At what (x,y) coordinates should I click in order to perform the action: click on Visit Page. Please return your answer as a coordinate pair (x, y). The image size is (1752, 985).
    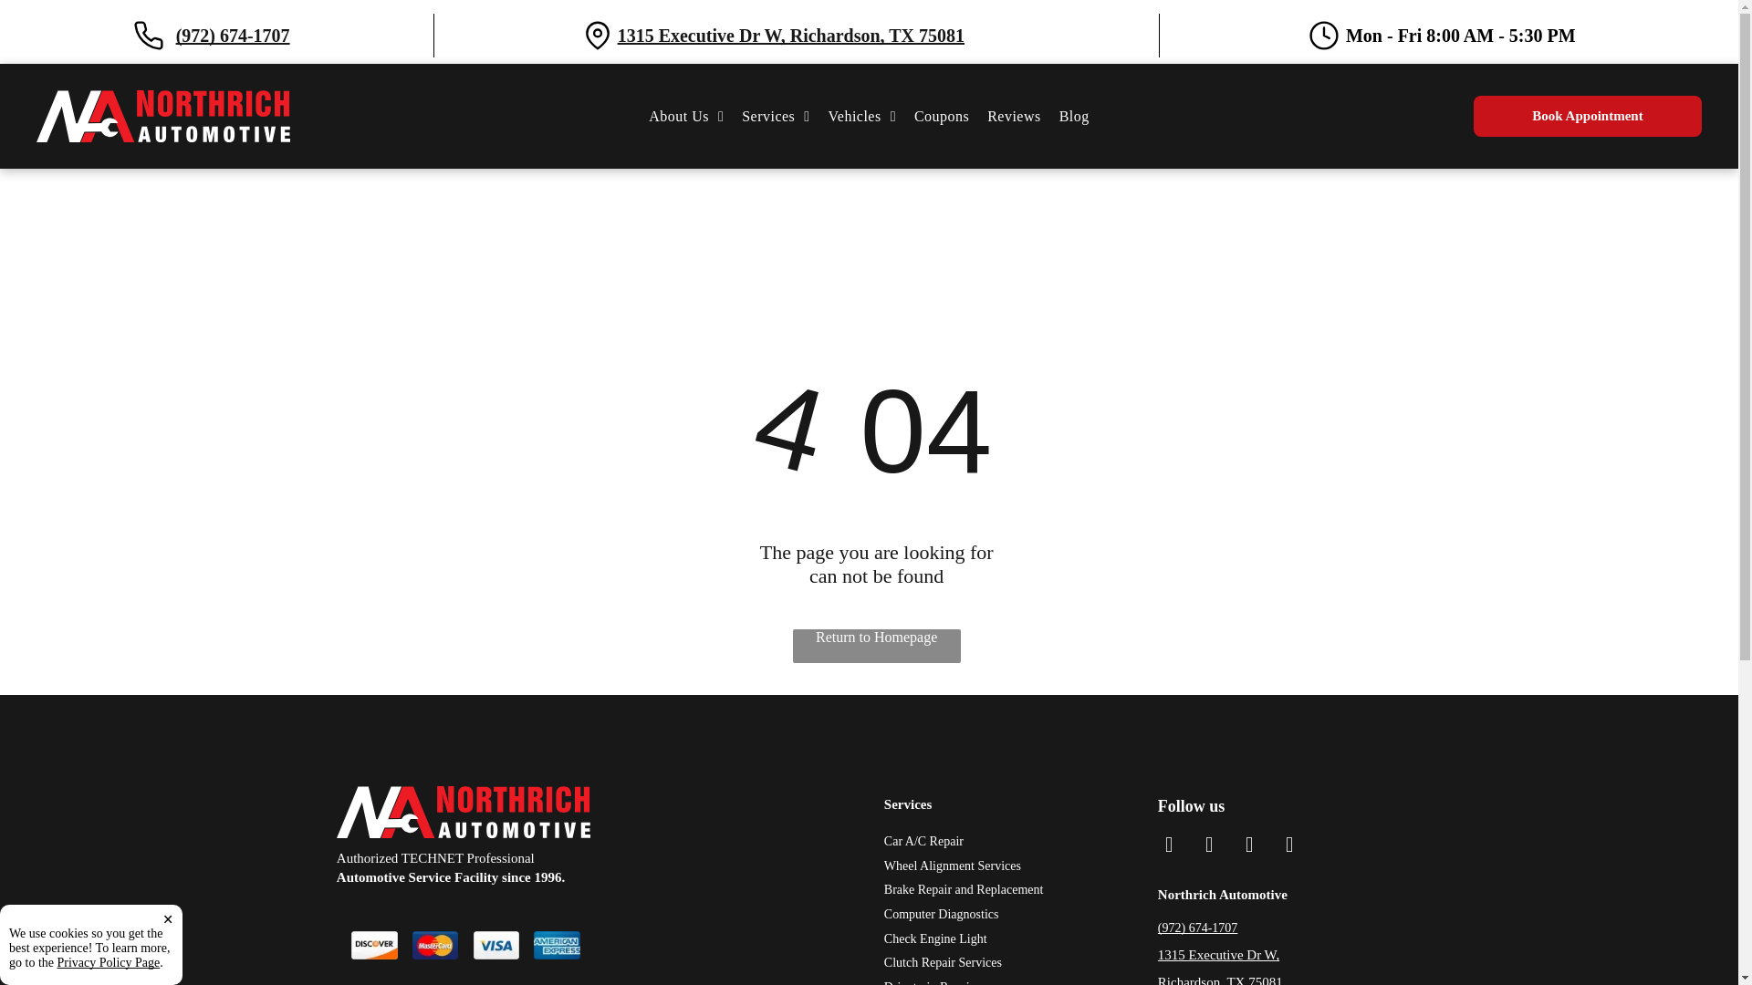
    Looking at the image, I should click on (685, 116).